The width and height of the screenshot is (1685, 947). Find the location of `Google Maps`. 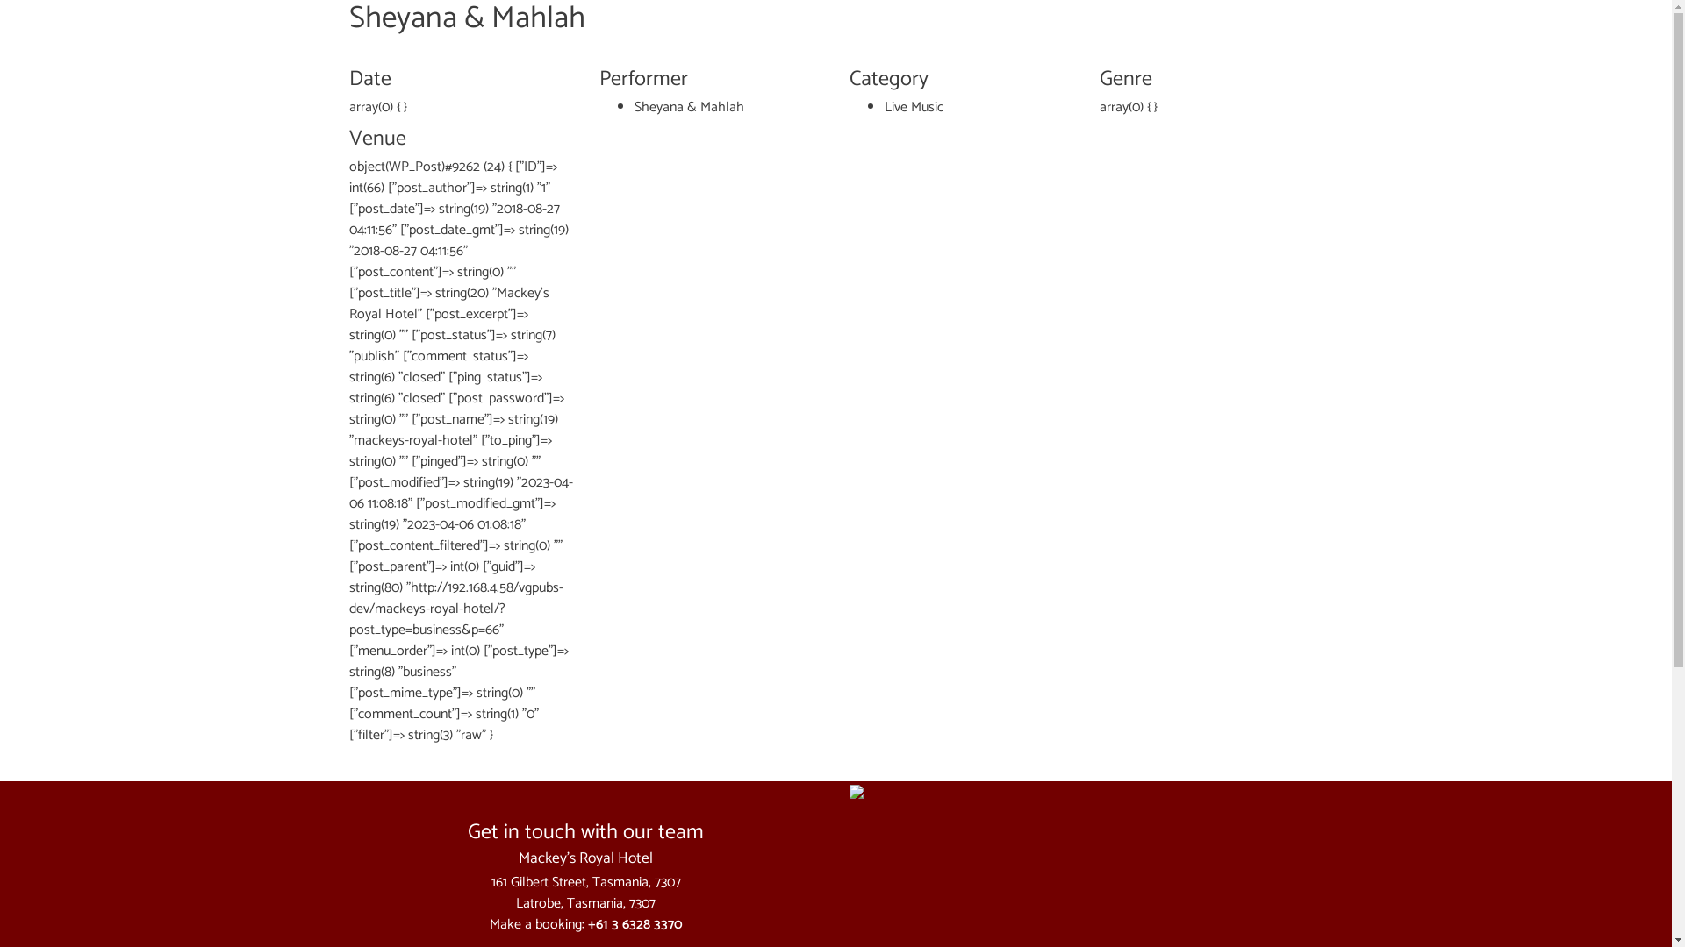

Google Maps is located at coordinates (1086, 792).